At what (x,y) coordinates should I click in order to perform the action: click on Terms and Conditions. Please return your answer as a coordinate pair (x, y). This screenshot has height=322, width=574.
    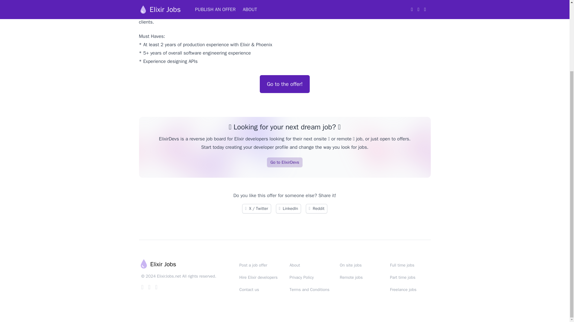
    Looking at the image, I should click on (309, 290).